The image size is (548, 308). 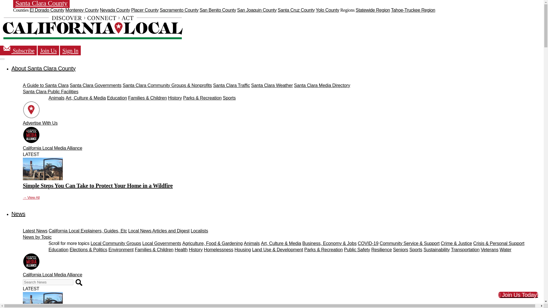 What do you see at coordinates (272, 85) in the screenshot?
I see `Santa Clara Weather` at bounding box center [272, 85].